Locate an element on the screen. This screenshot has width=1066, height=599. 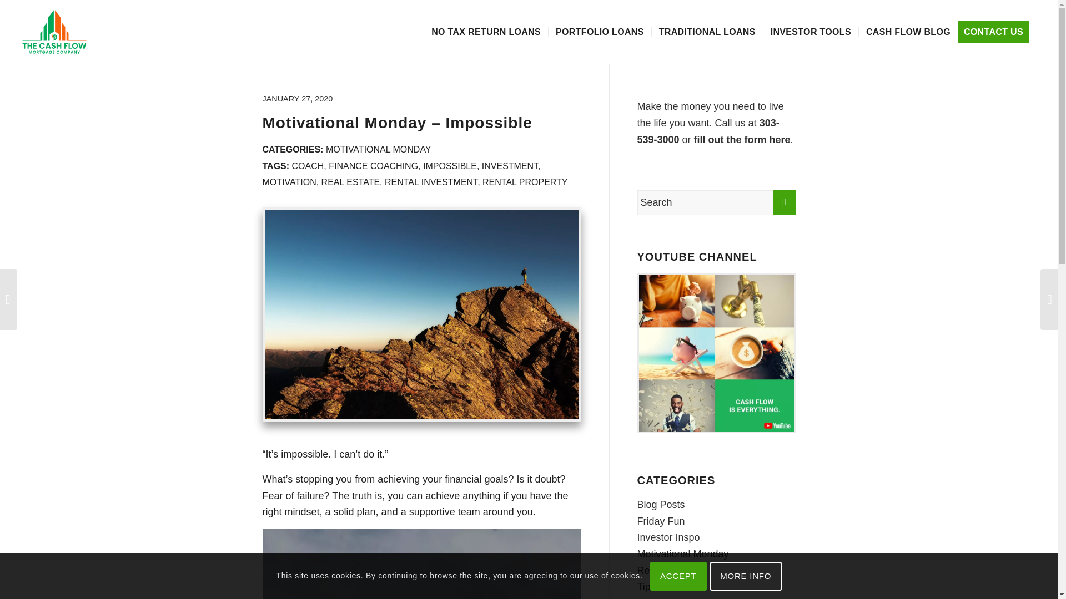
RENTAL PROPERTY is located at coordinates (525, 182).